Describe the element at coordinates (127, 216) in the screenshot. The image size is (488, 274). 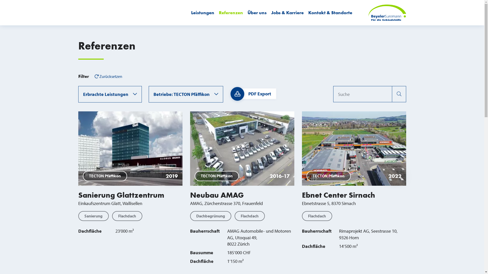
I see `Flachdach` at that location.